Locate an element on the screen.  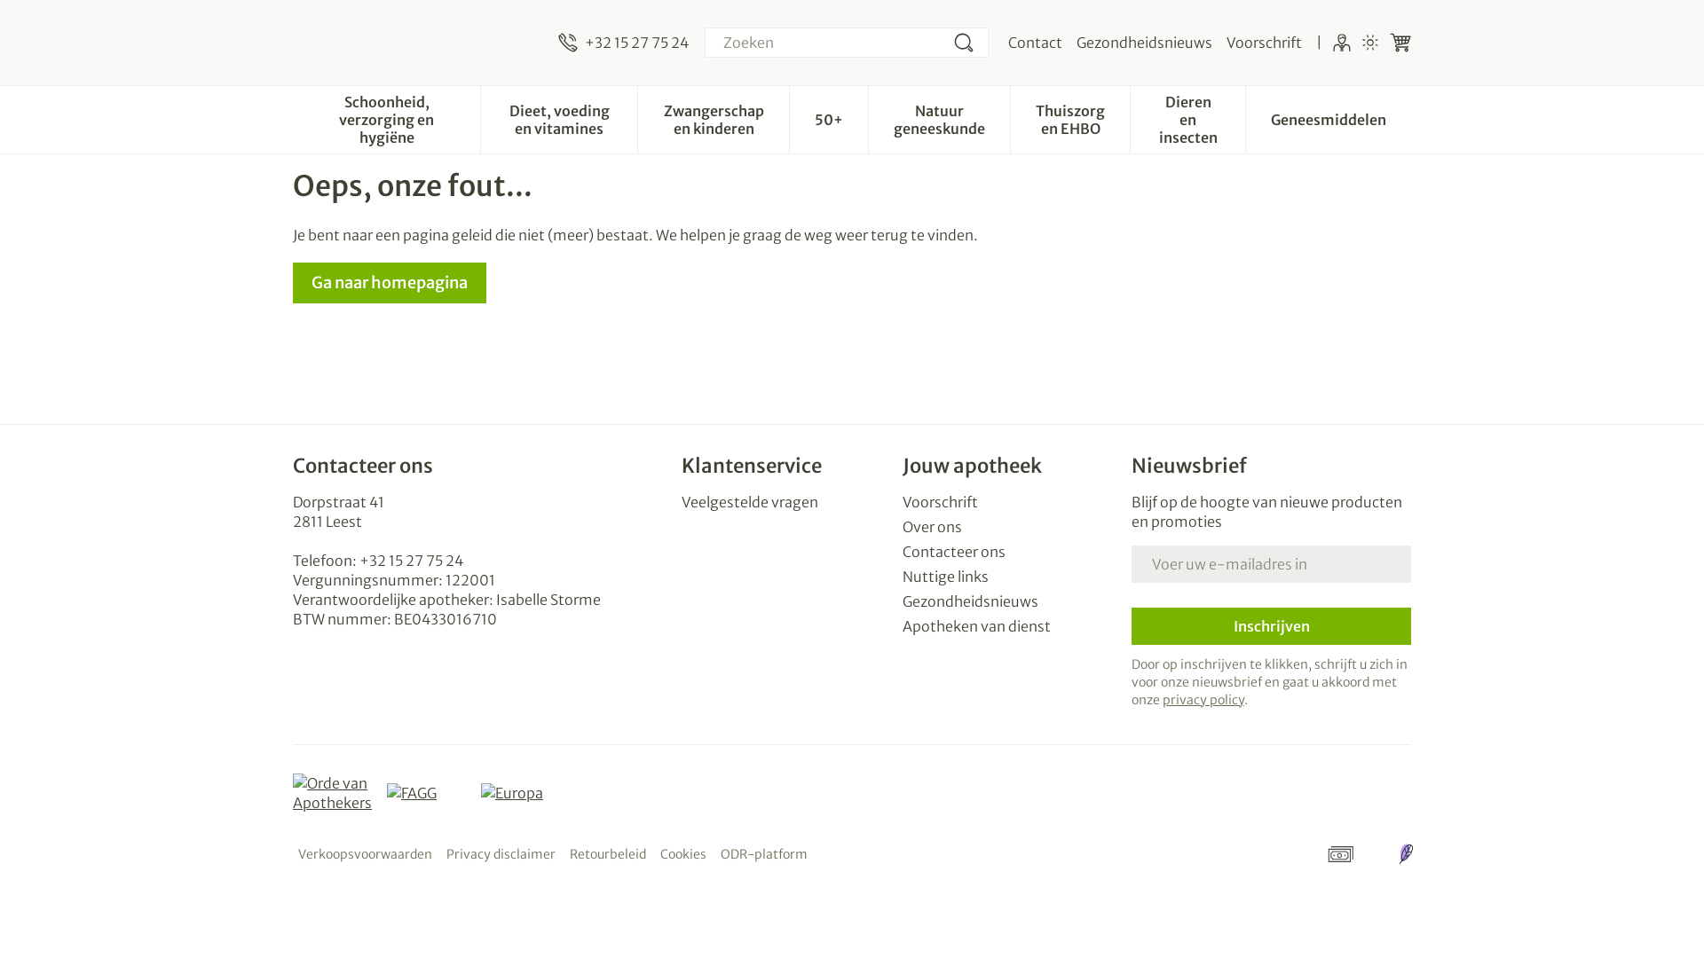
Voorschrift is located at coordinates (1010, 502).